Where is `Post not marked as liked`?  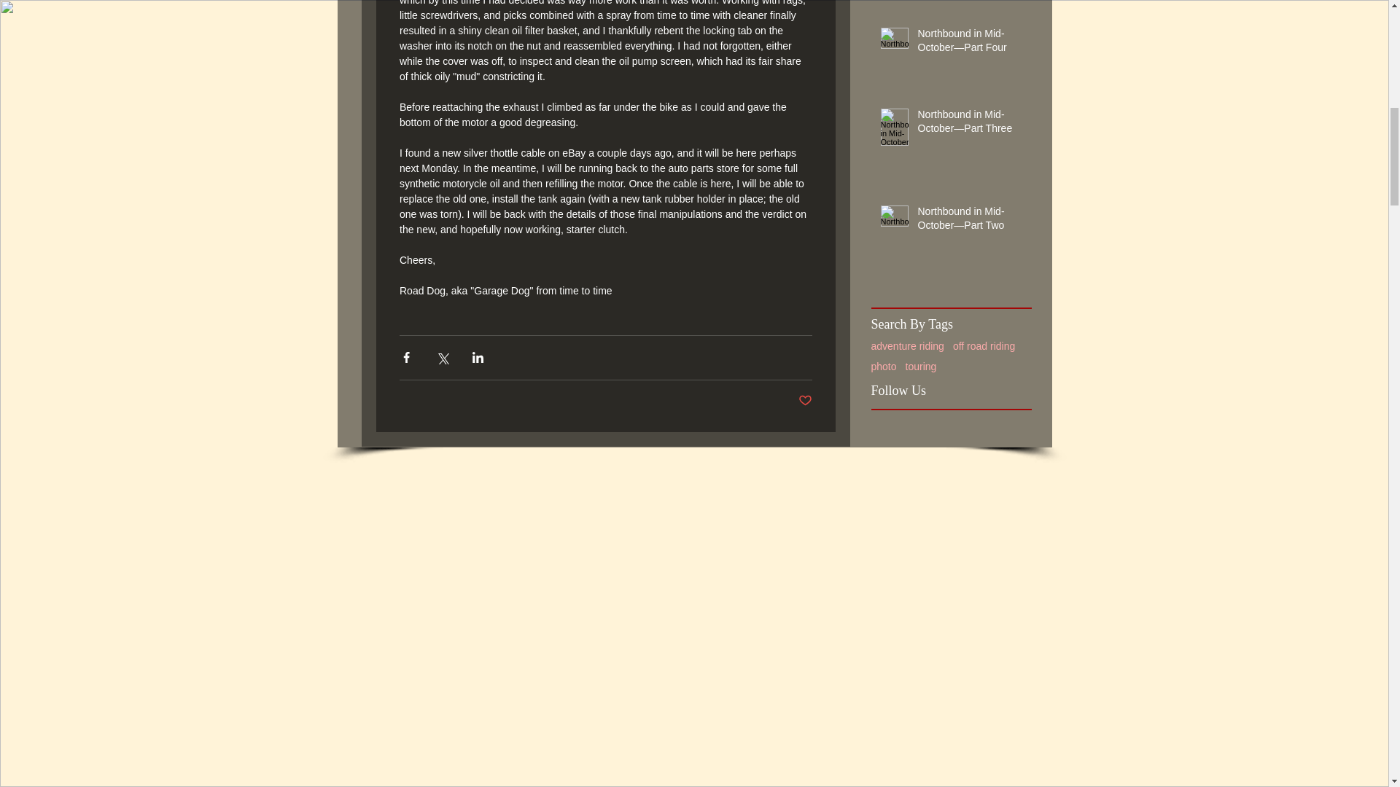 Post not marked as liked is located at coordinates (805, 401).